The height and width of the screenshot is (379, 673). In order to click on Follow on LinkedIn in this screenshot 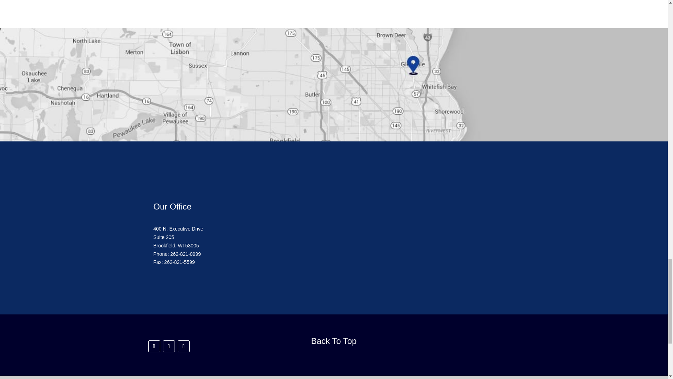, I will do `click(168, 346)`.